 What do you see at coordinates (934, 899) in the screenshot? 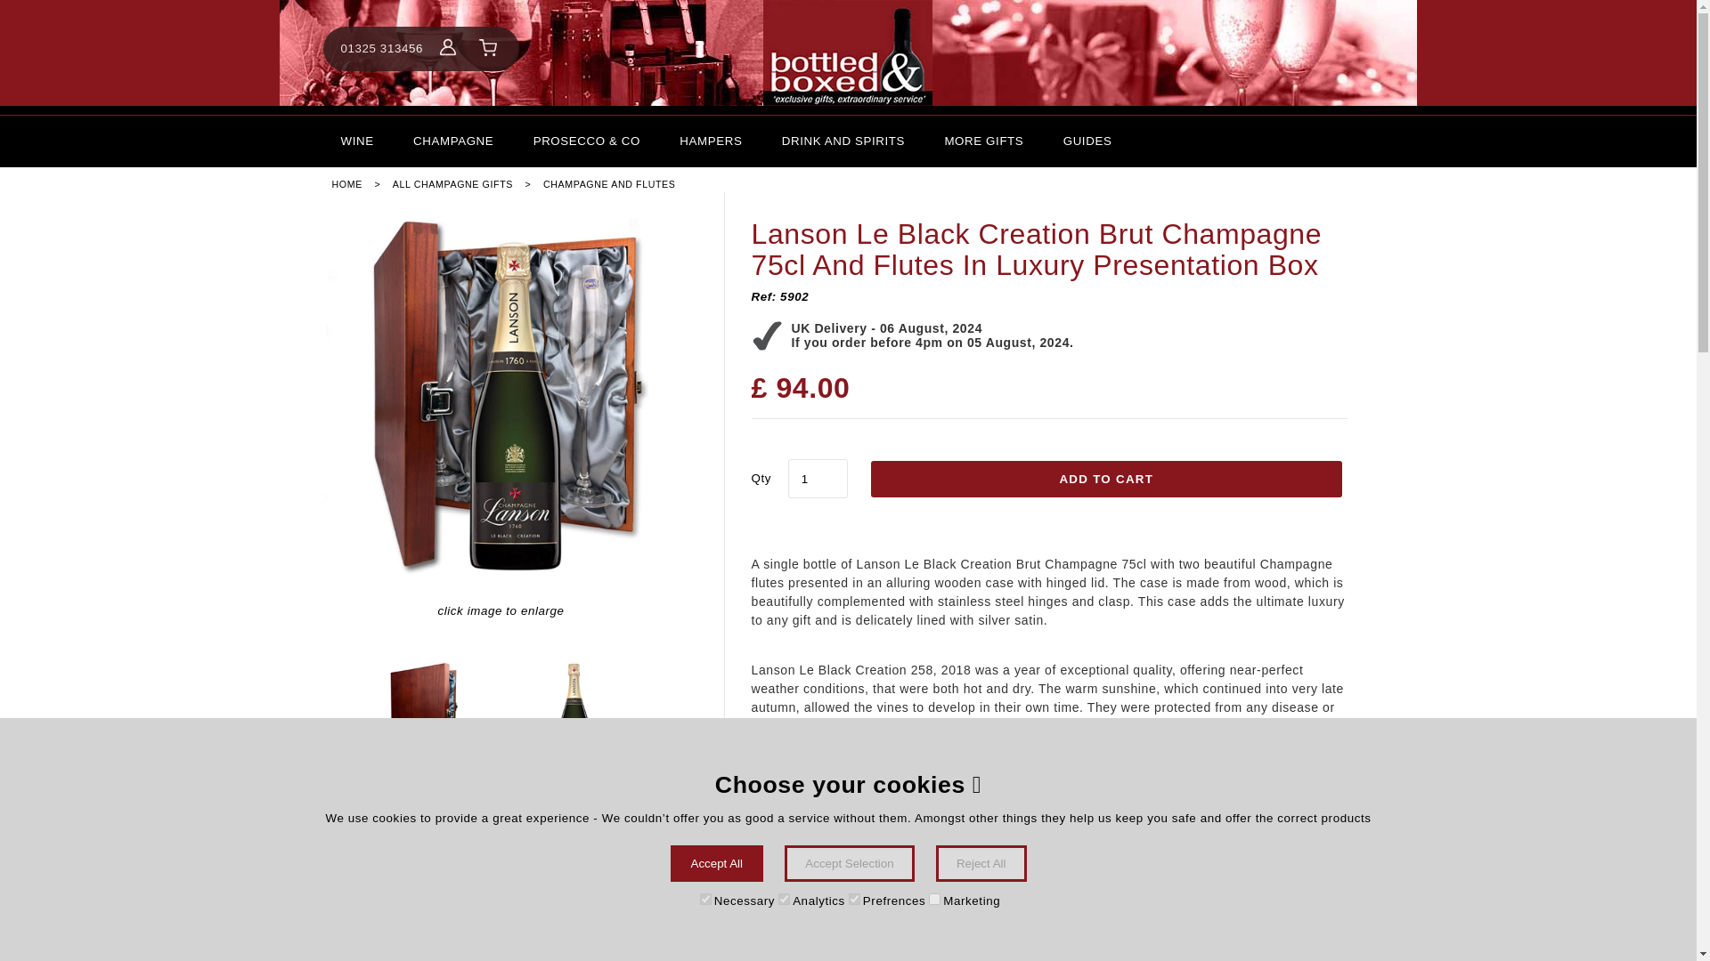
I see `Marketing` at bounding box center [934, 899].